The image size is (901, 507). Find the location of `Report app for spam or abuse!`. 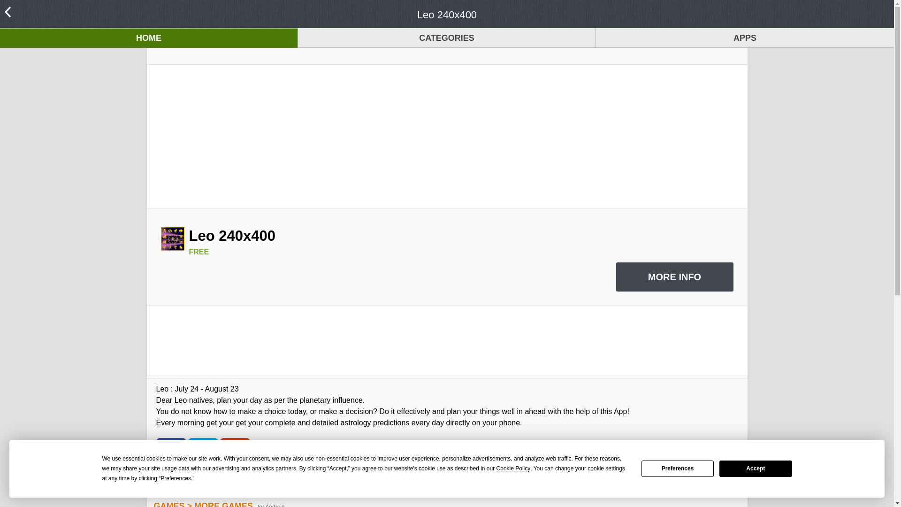

Report app for spam or abuse! is located at coordinates (446, 490).